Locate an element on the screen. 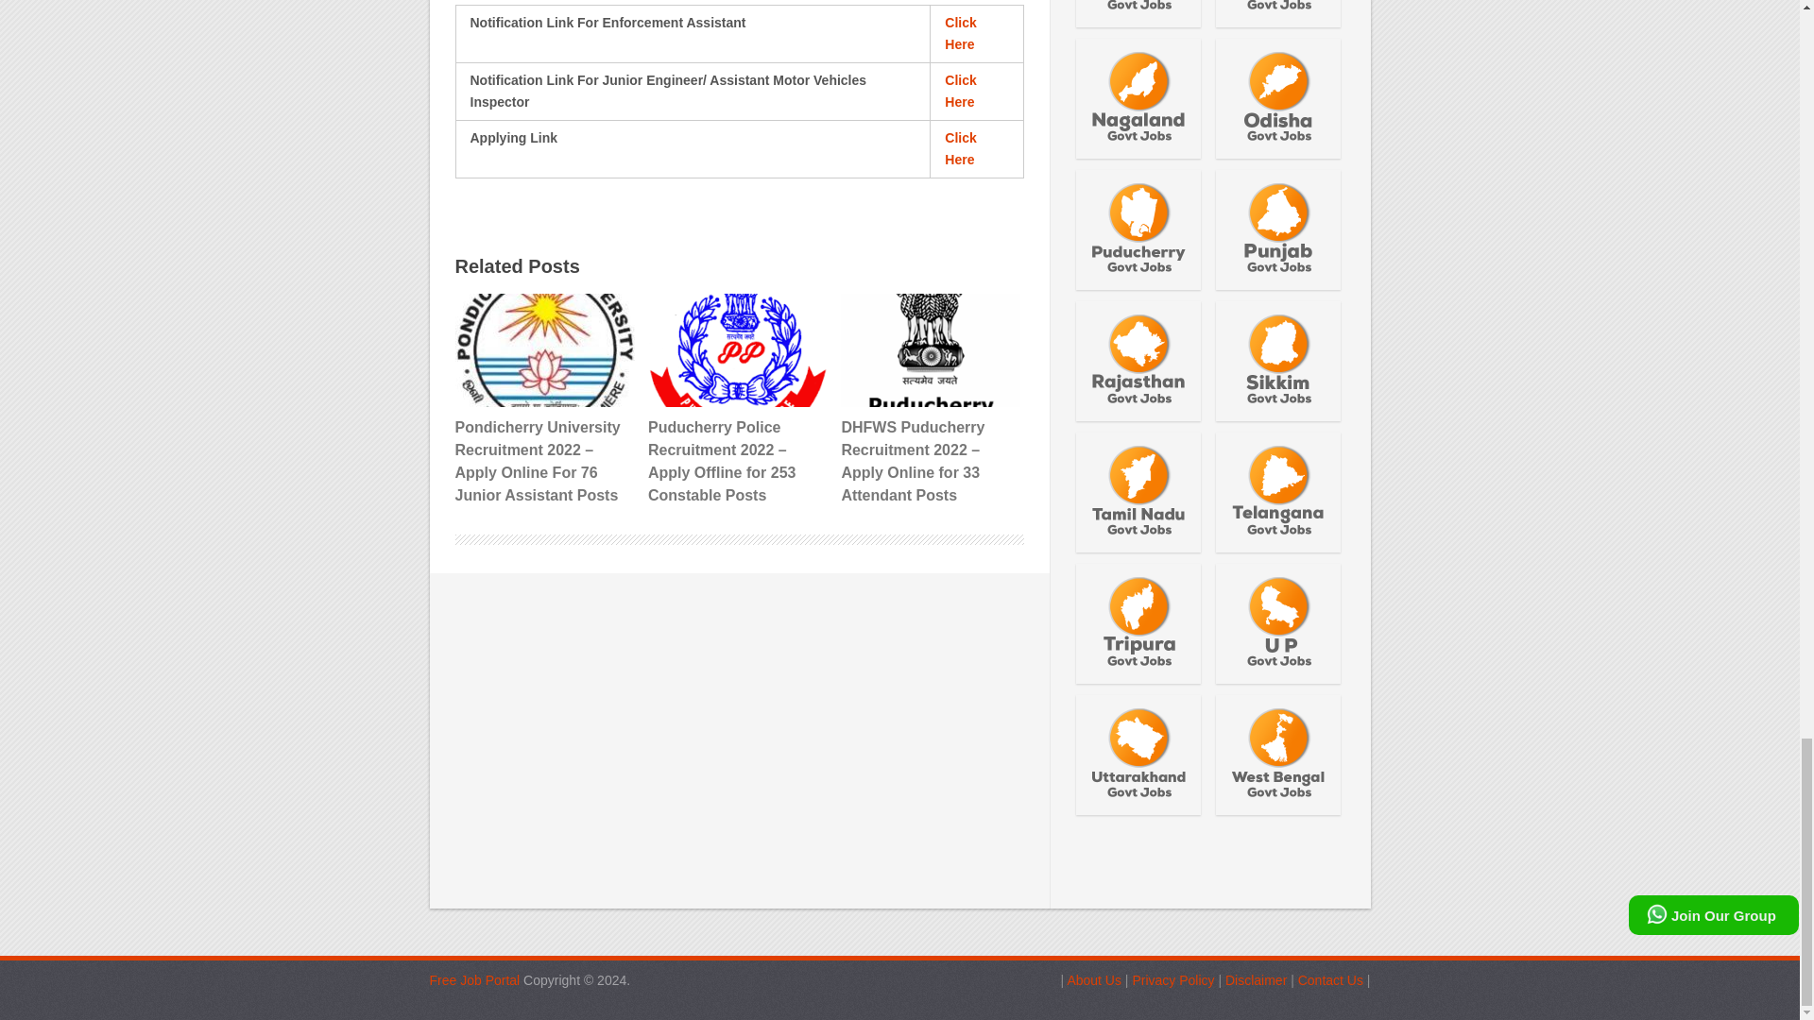   Tamil Job Site is located at coordinates (473, 980).